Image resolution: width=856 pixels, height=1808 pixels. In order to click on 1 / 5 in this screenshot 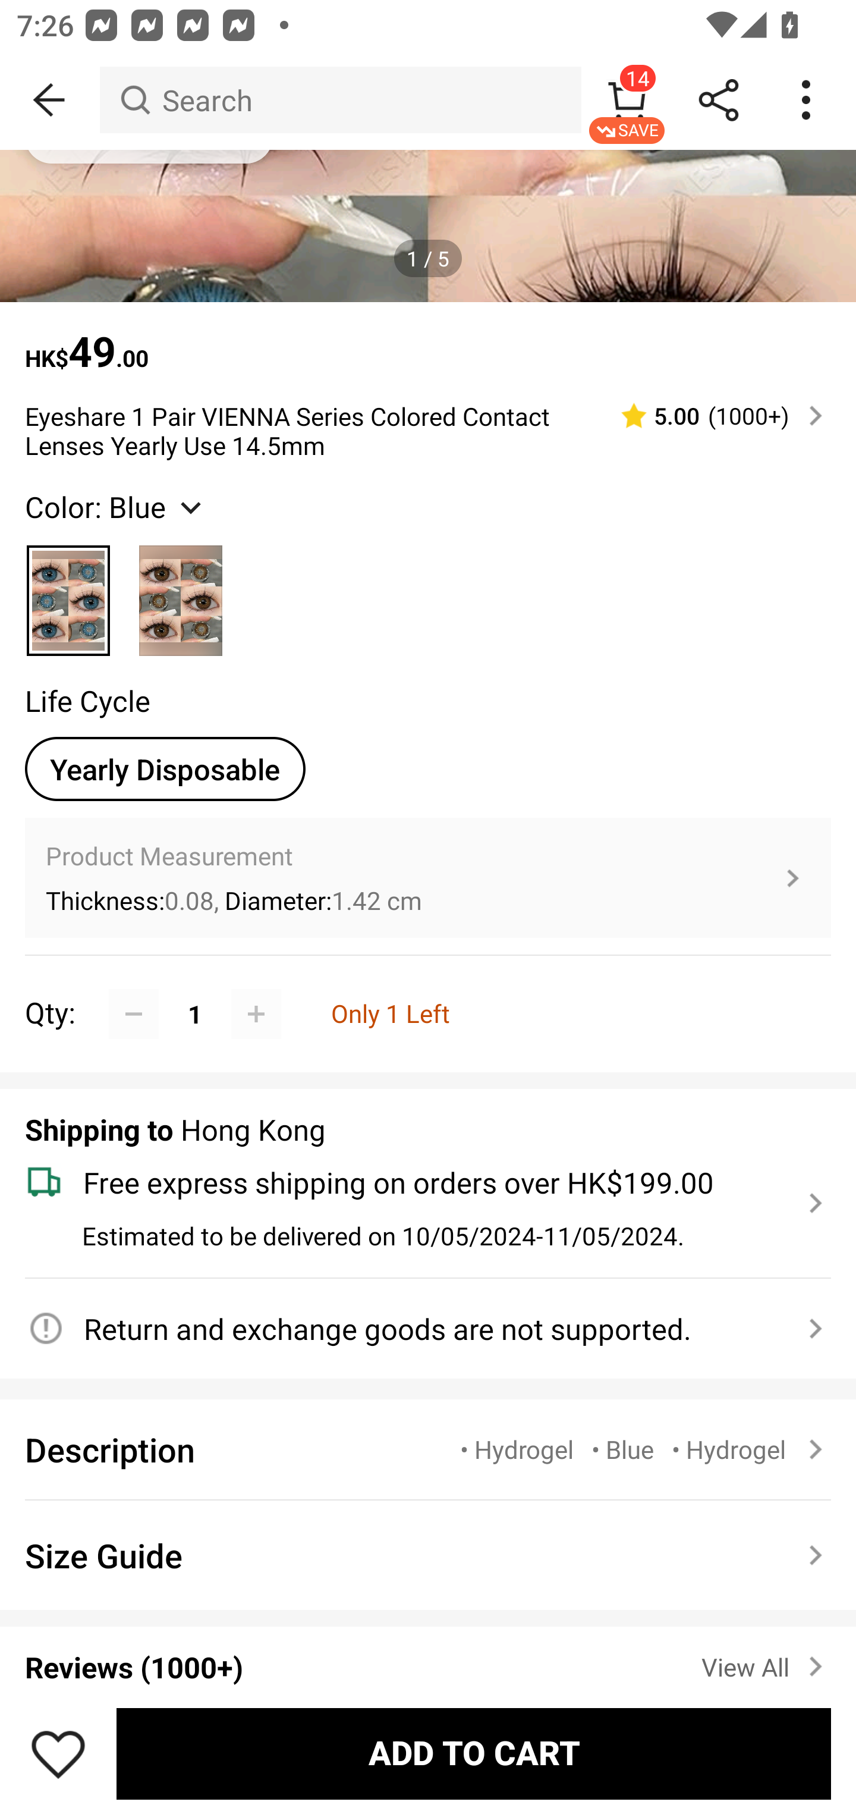, I will do `click(428, 258)`.